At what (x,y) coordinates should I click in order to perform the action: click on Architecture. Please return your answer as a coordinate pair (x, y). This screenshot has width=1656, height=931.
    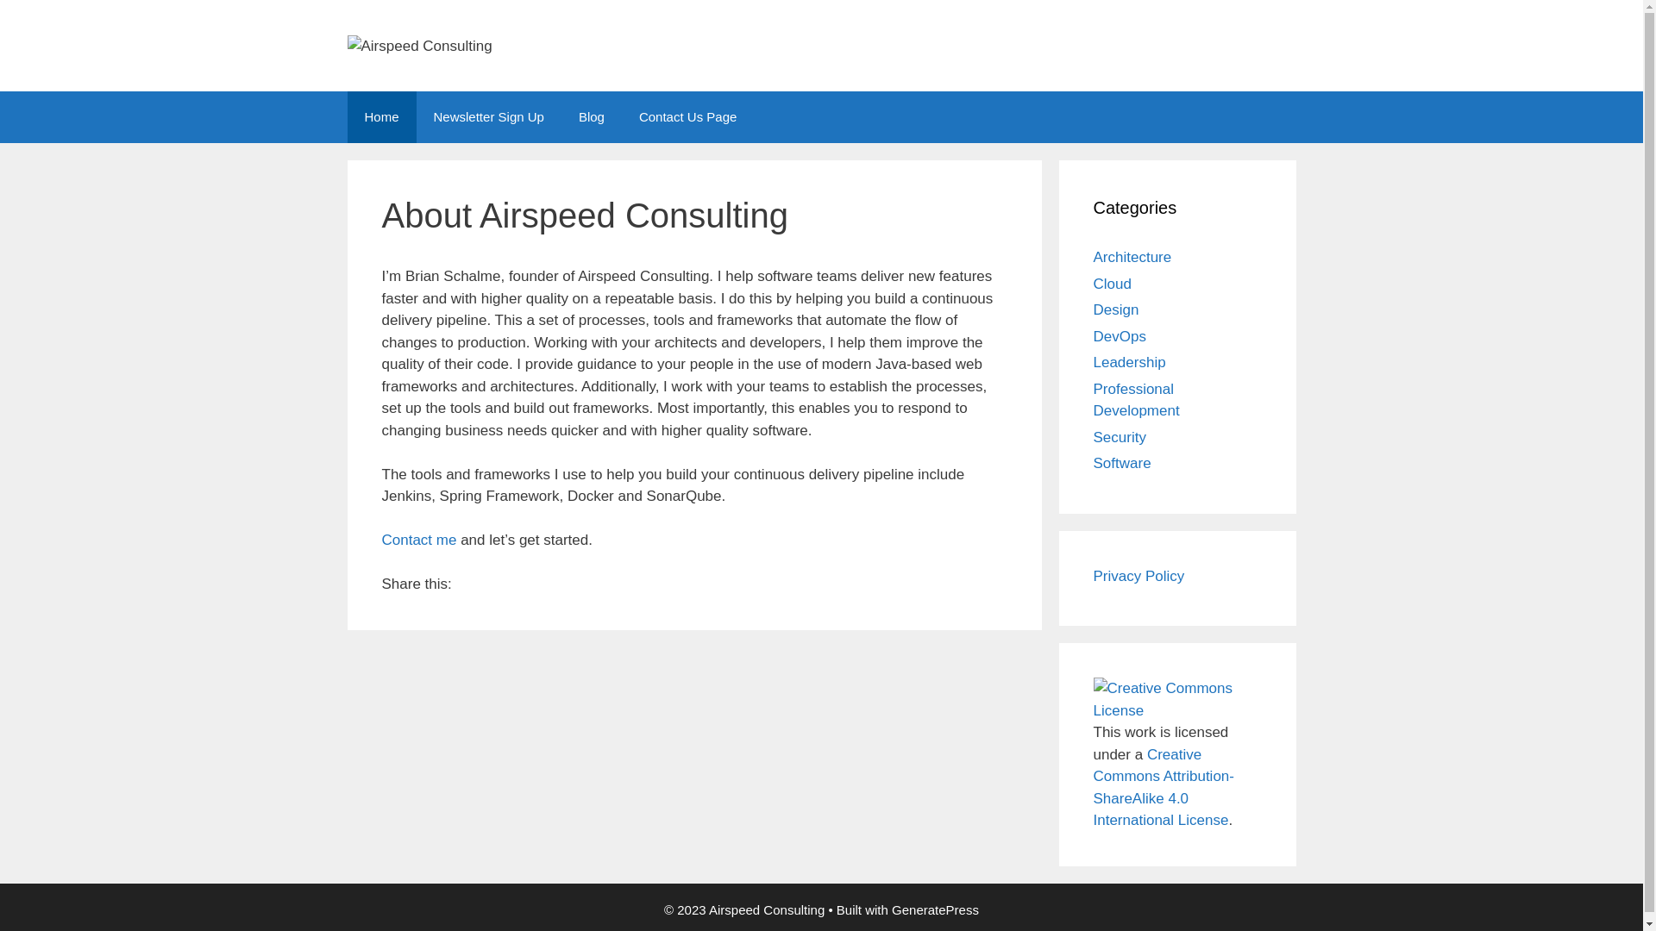
    Looking at the image, I should click on (1133, 257).